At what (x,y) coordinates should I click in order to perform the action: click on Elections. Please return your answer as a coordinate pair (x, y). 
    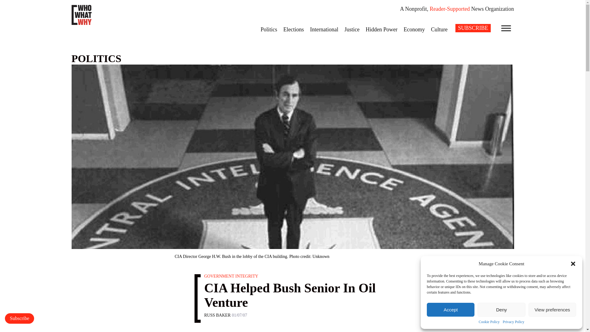
    Looking at the image, I should click on (293, 29).